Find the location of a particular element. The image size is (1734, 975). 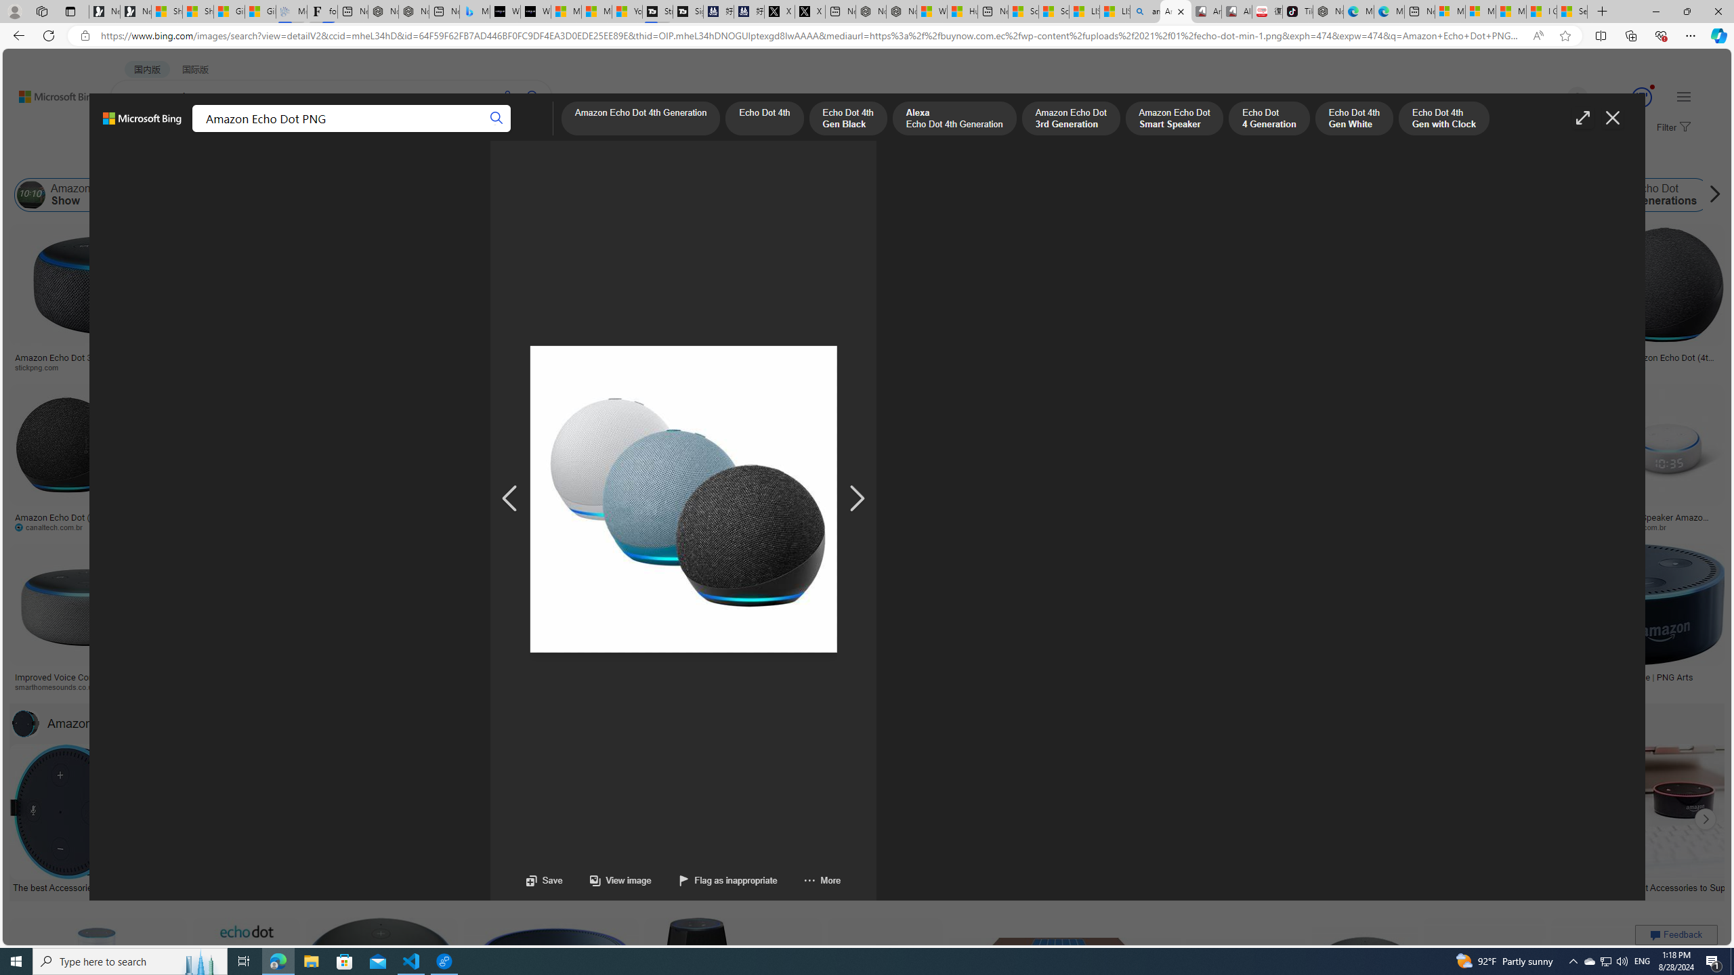

FrAndroid is located at coordinates (543, 368).